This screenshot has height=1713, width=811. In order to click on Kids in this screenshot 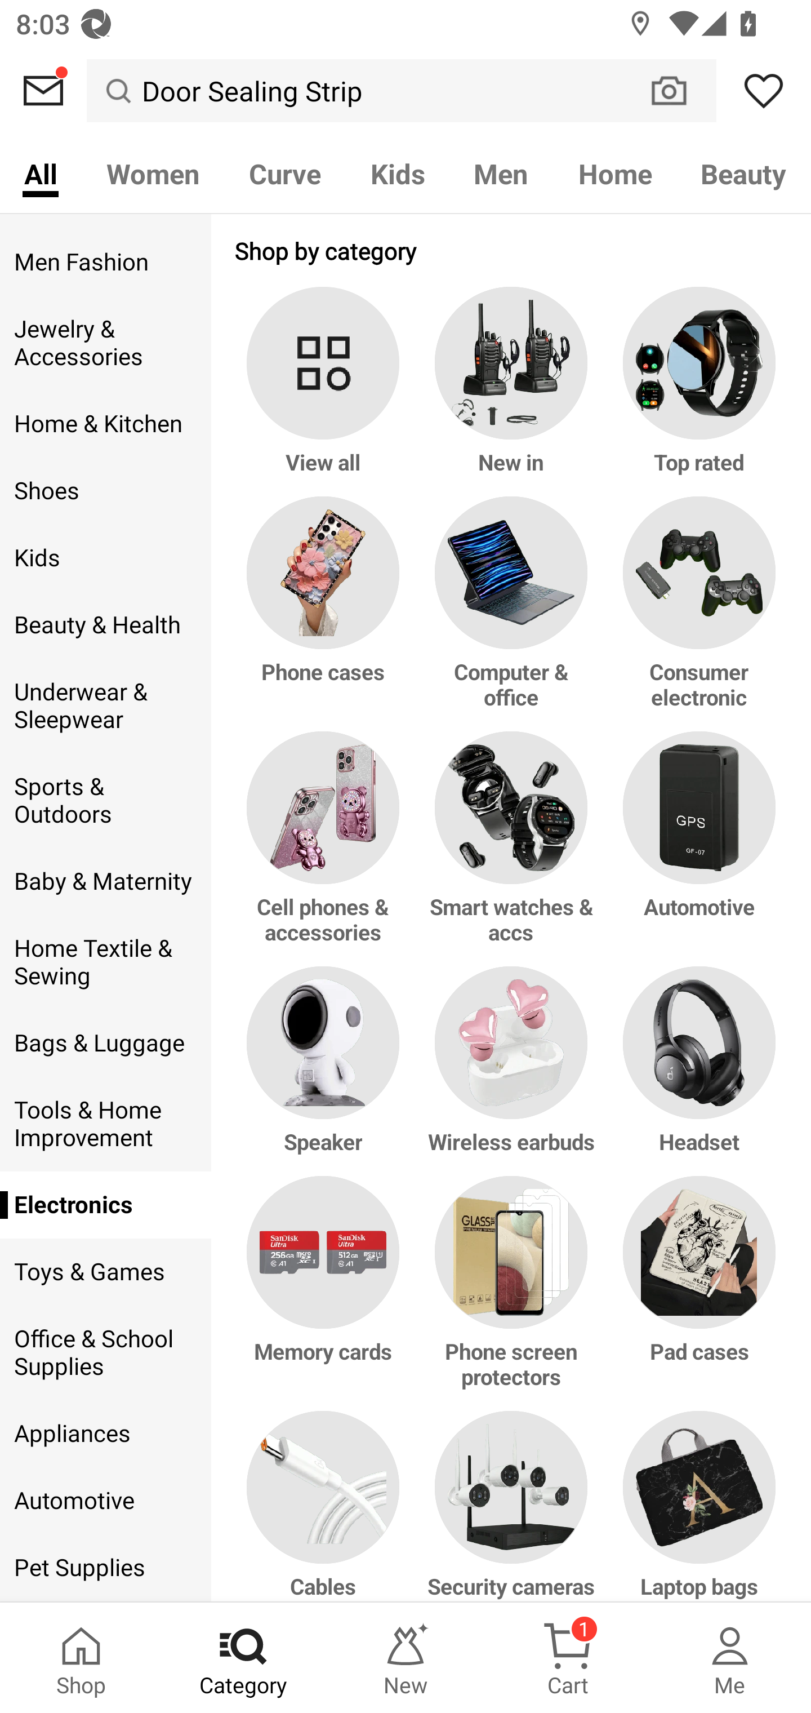, I will do `click(397, 172)`.